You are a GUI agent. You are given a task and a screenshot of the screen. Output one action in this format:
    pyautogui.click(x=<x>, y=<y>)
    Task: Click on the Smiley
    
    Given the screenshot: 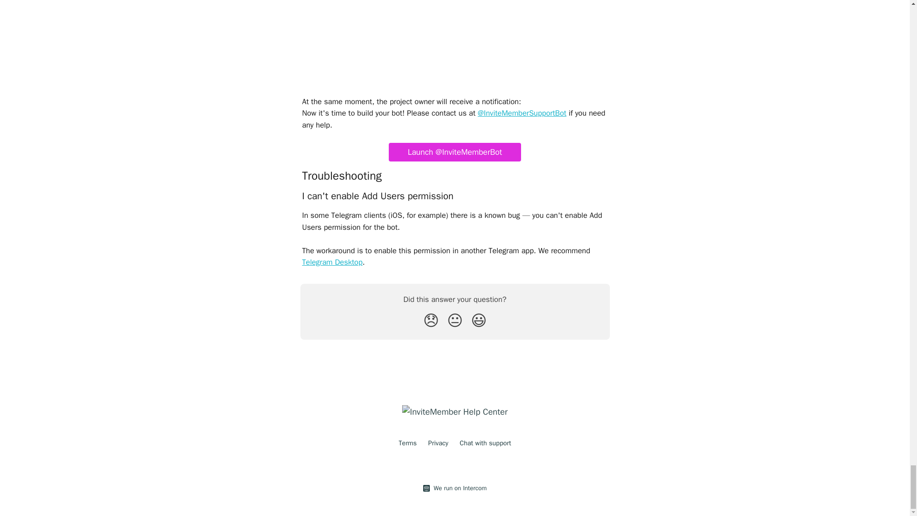 What is the action you would take?
    pyautogui.click(x=479, y=321)
    